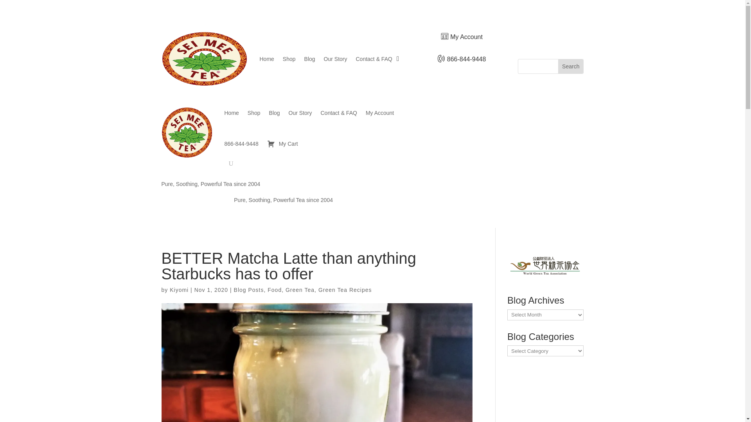  What do you see at coordinates (524, 38) in the screenshot?
I see `Follow on Facebook` at bounding box center [524, 38].